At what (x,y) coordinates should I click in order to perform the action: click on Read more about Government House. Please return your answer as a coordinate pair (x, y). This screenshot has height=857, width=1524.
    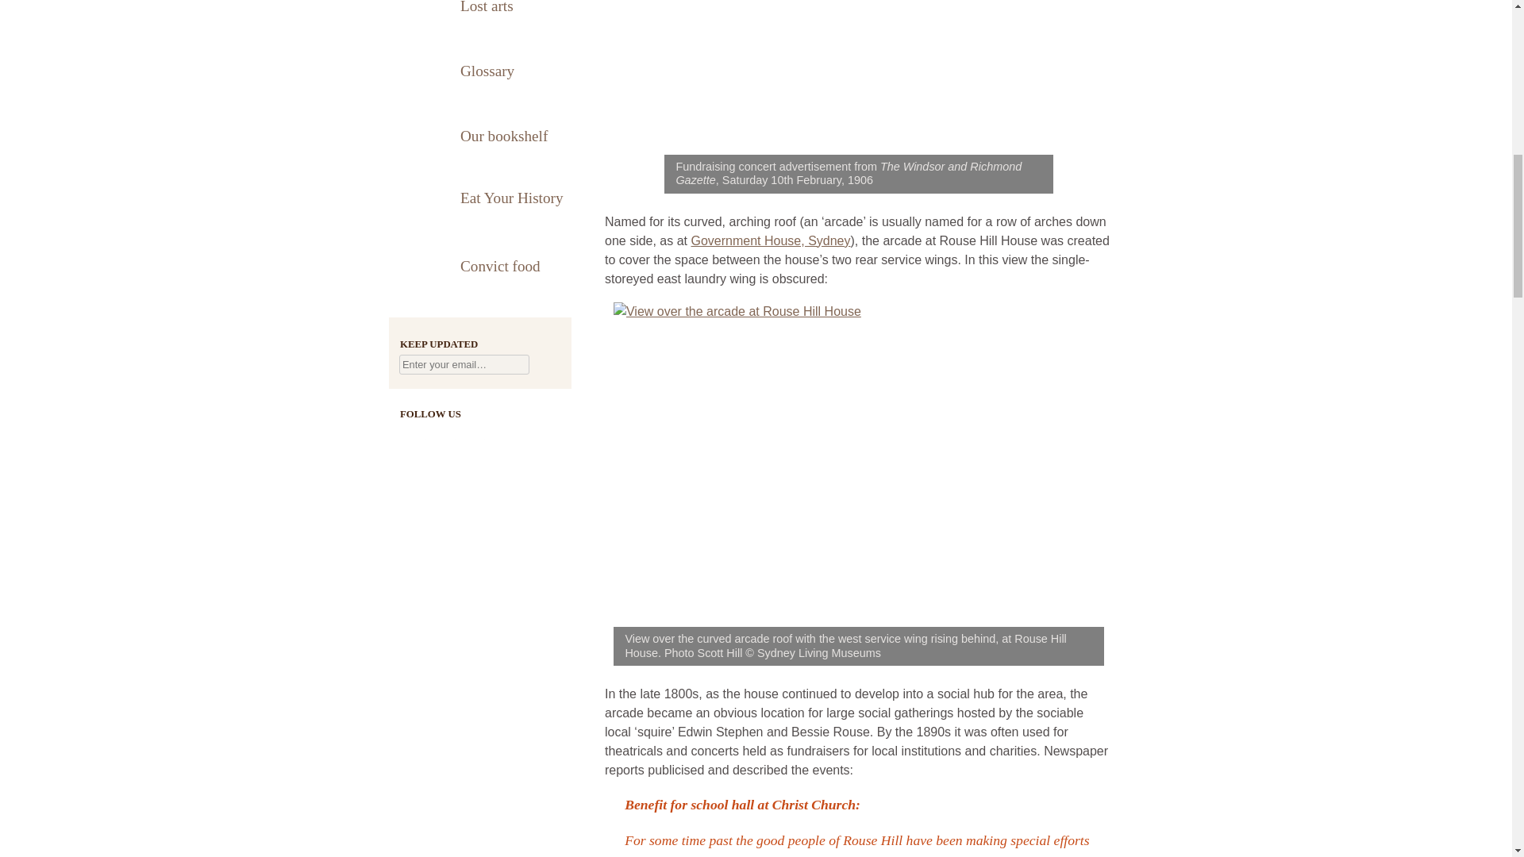
    Looking at the image, I should click on (770, 240).